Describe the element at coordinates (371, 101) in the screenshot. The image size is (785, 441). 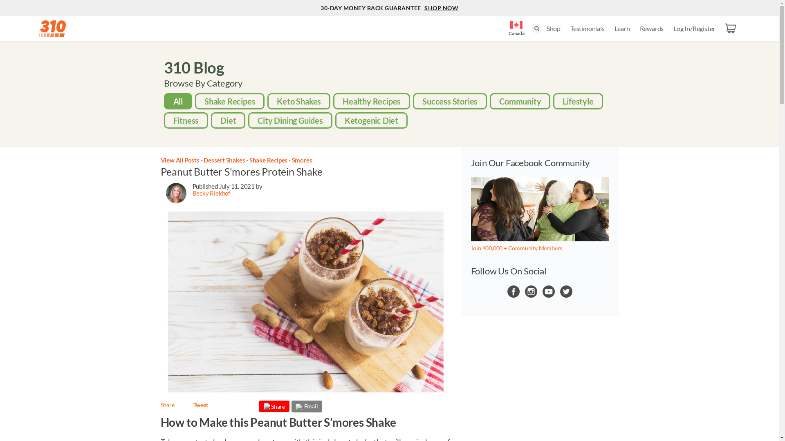
I see `Healthy Recipes` at that location.